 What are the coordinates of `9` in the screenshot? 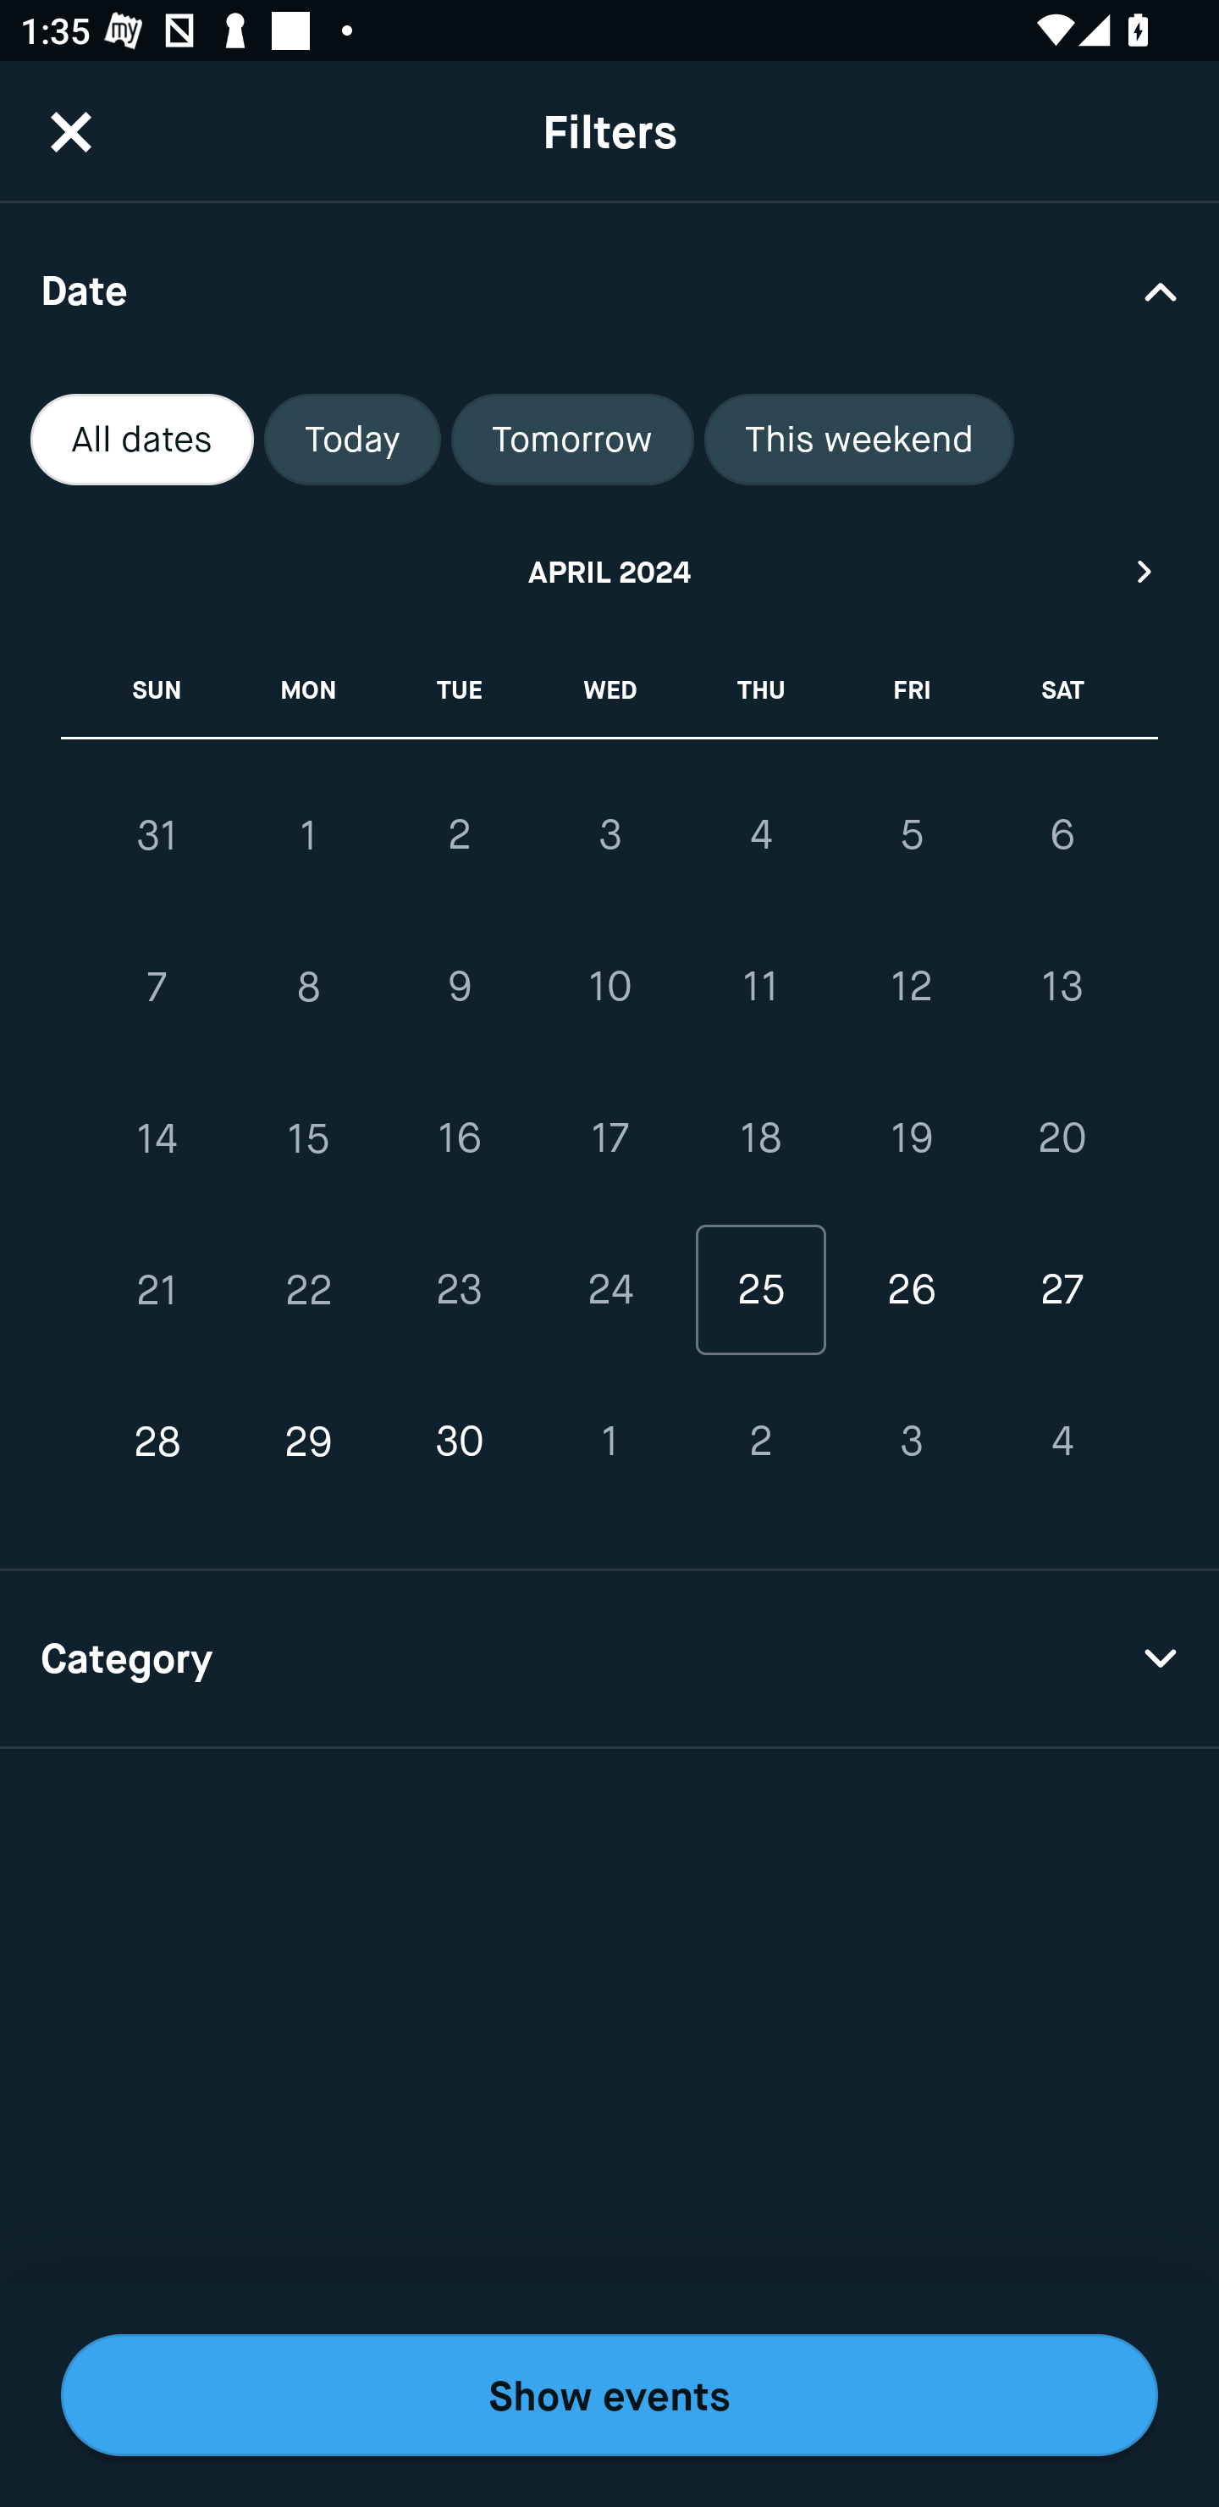 It's located at (459, 988).